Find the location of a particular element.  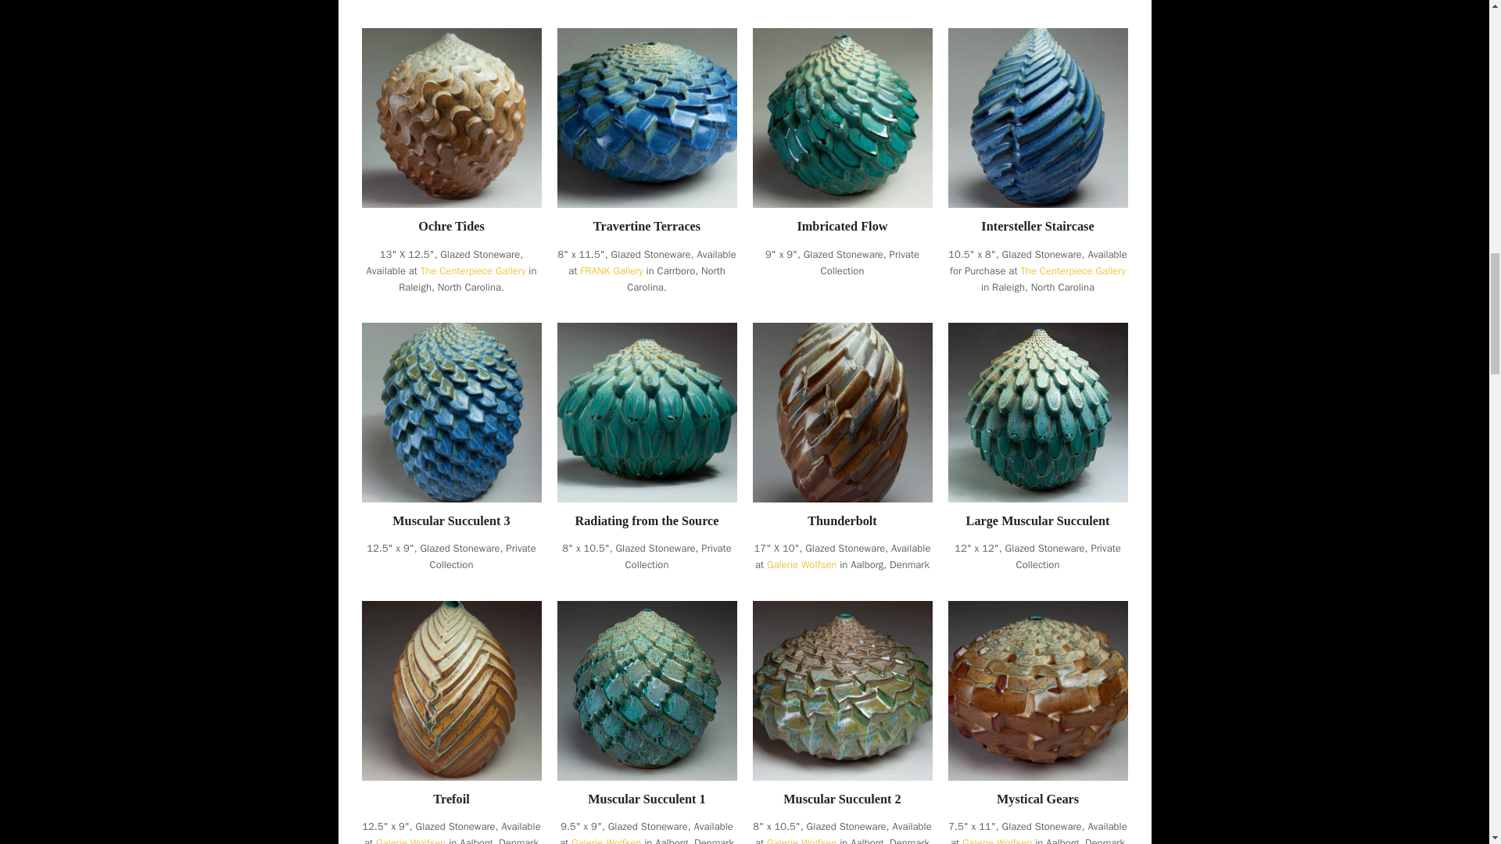

Ochre Tides is located at coordinates (450, 117).